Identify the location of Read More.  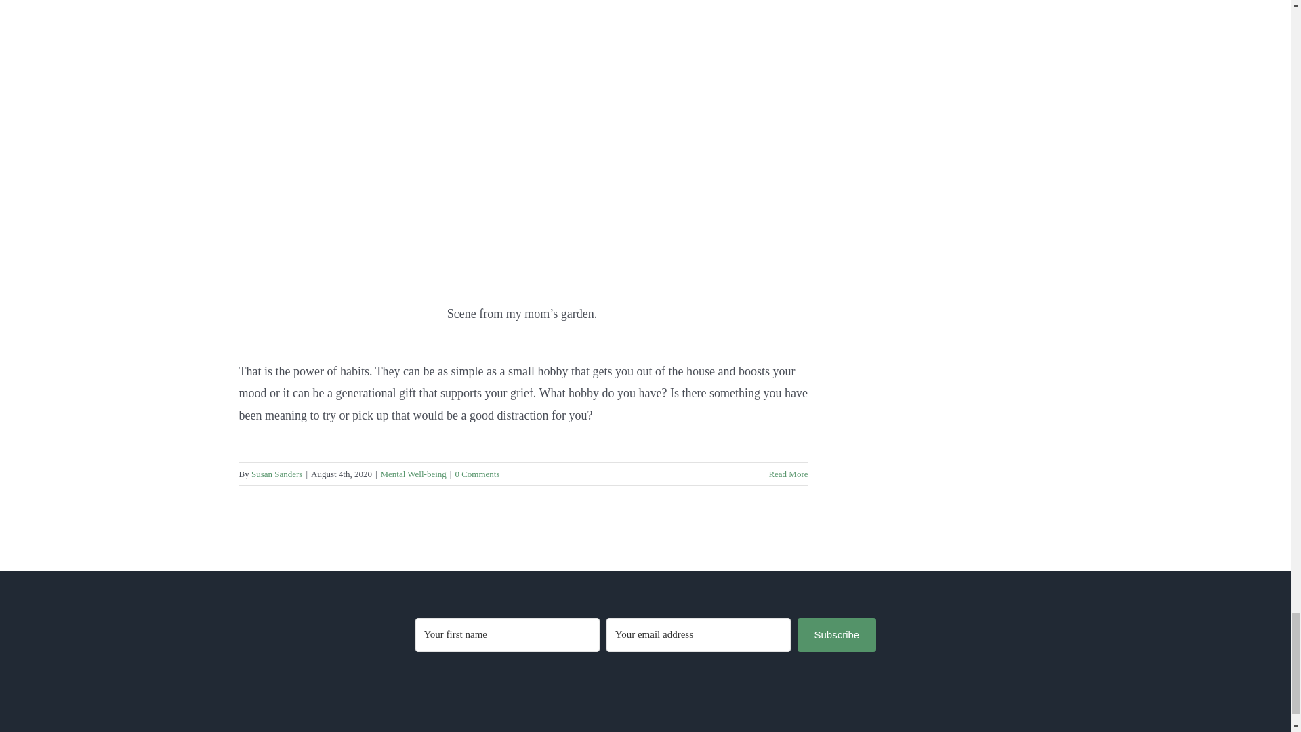
(788, 474).